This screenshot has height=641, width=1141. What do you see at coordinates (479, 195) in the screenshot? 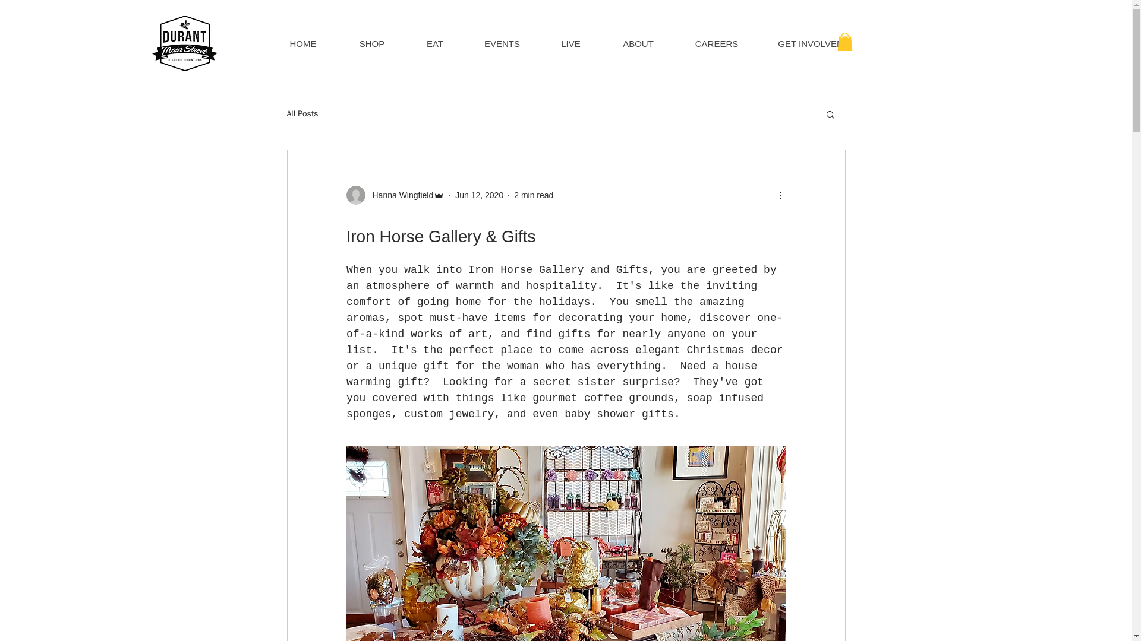
I see `Jun 12, 2020` at bounding box center [479, 195].